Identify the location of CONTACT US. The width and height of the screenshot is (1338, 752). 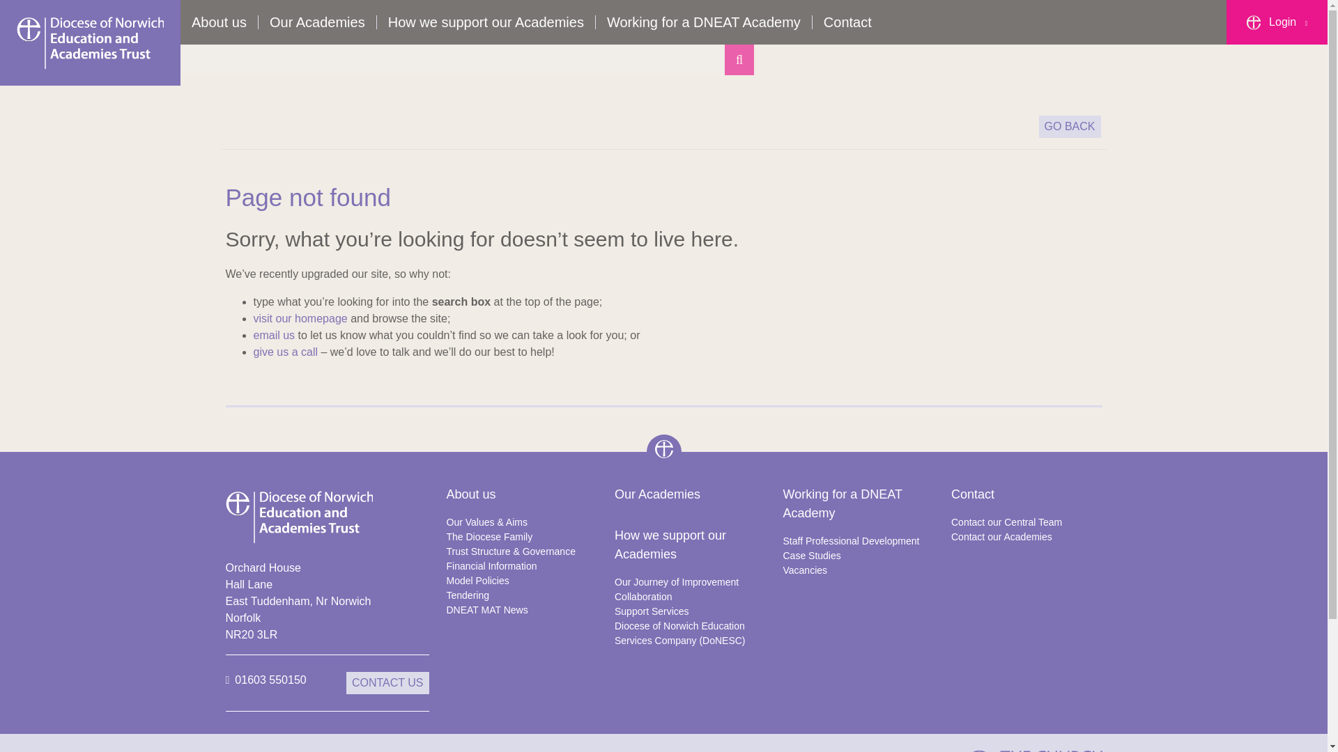
(387, 682).